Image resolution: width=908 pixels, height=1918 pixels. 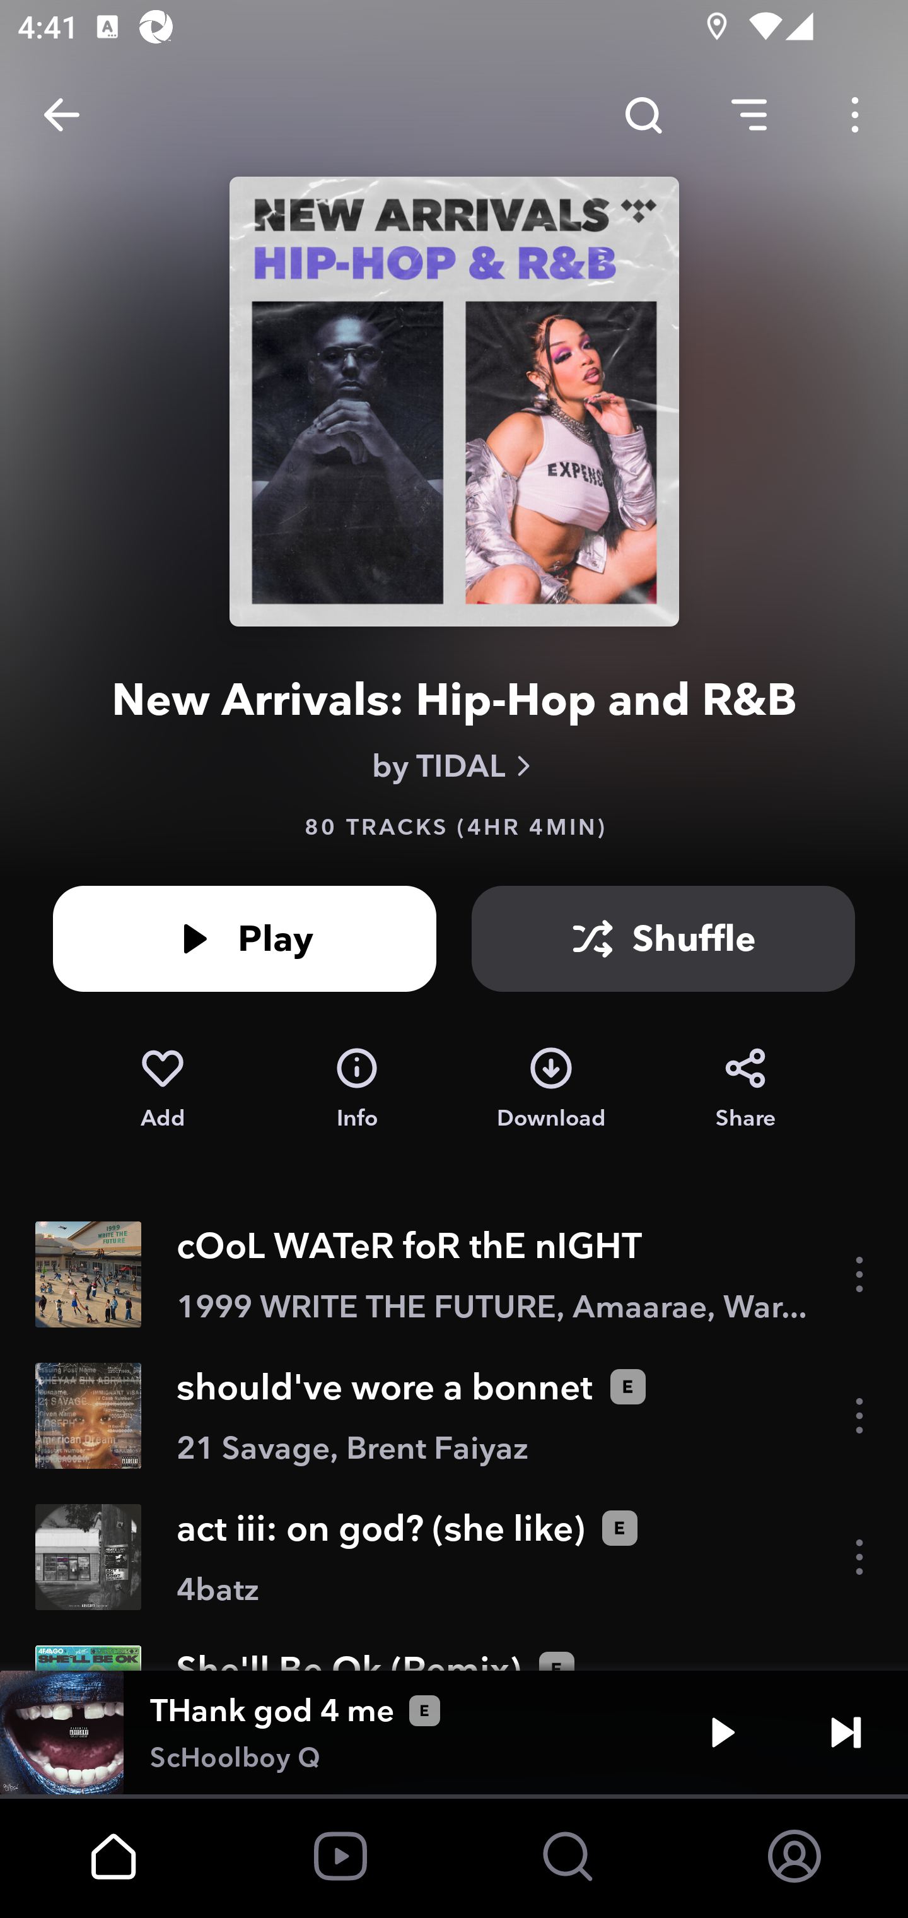 What do you see at coordinates (749, 115) in the screenshot?
I see `Sorting` at bounding box center [749, 115].